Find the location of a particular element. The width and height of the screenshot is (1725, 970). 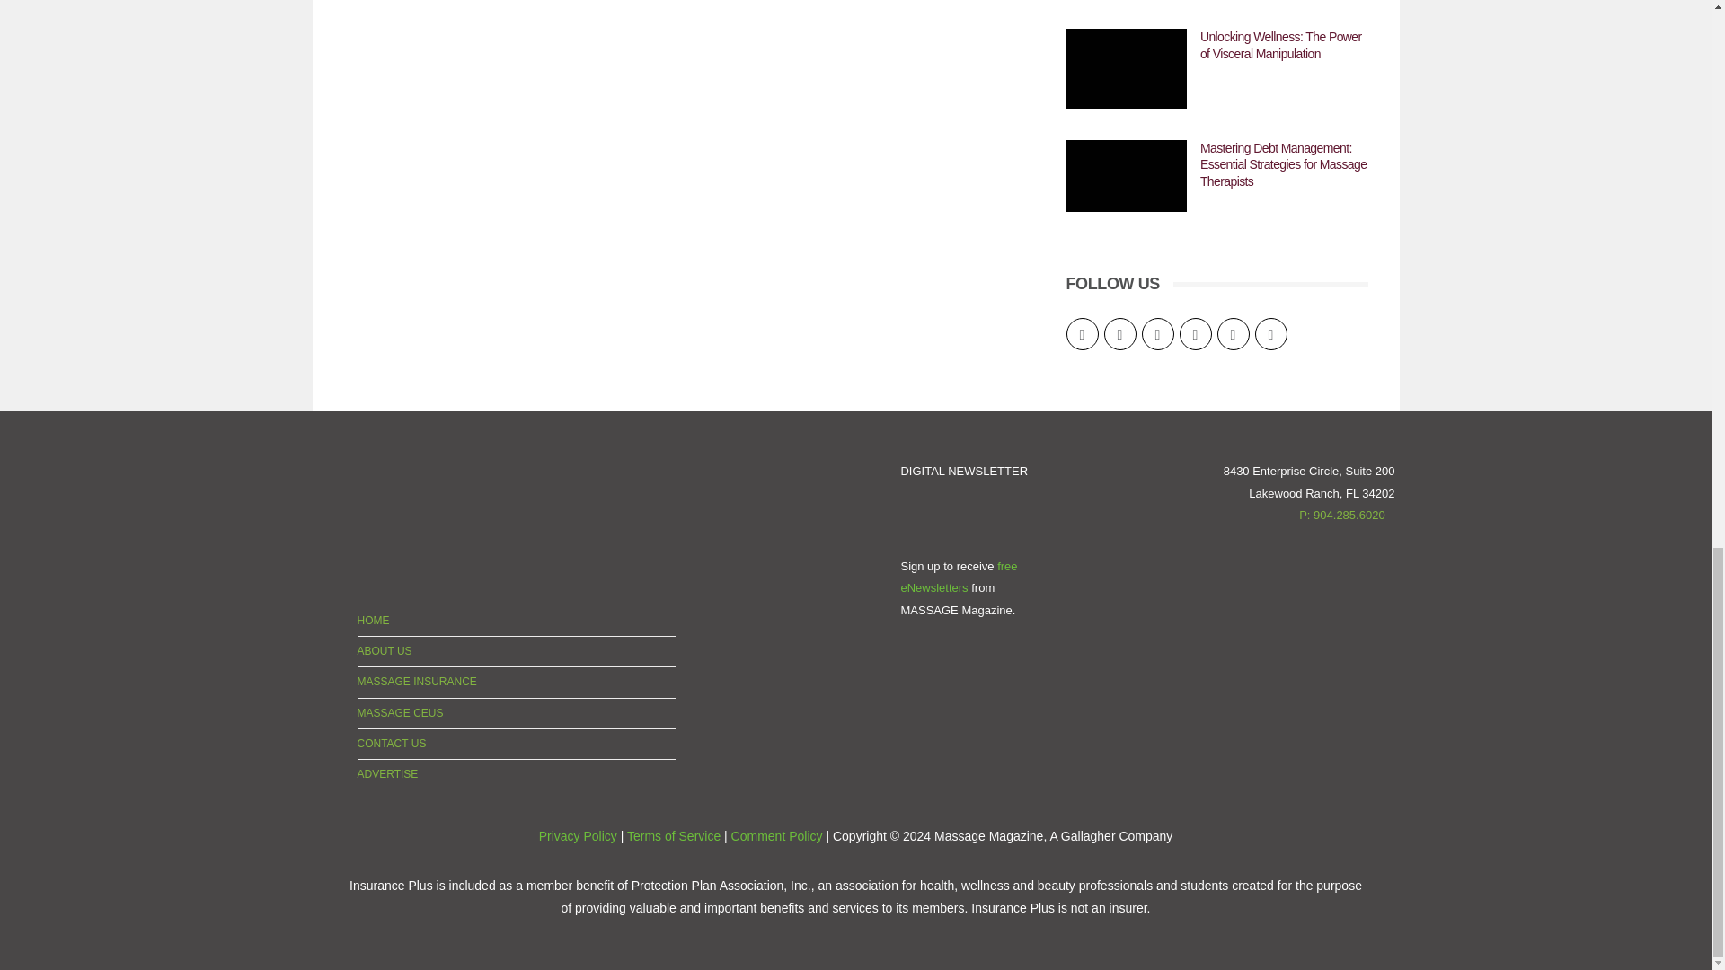

MASSAGE Magazine is located at coordinates (388, 514).